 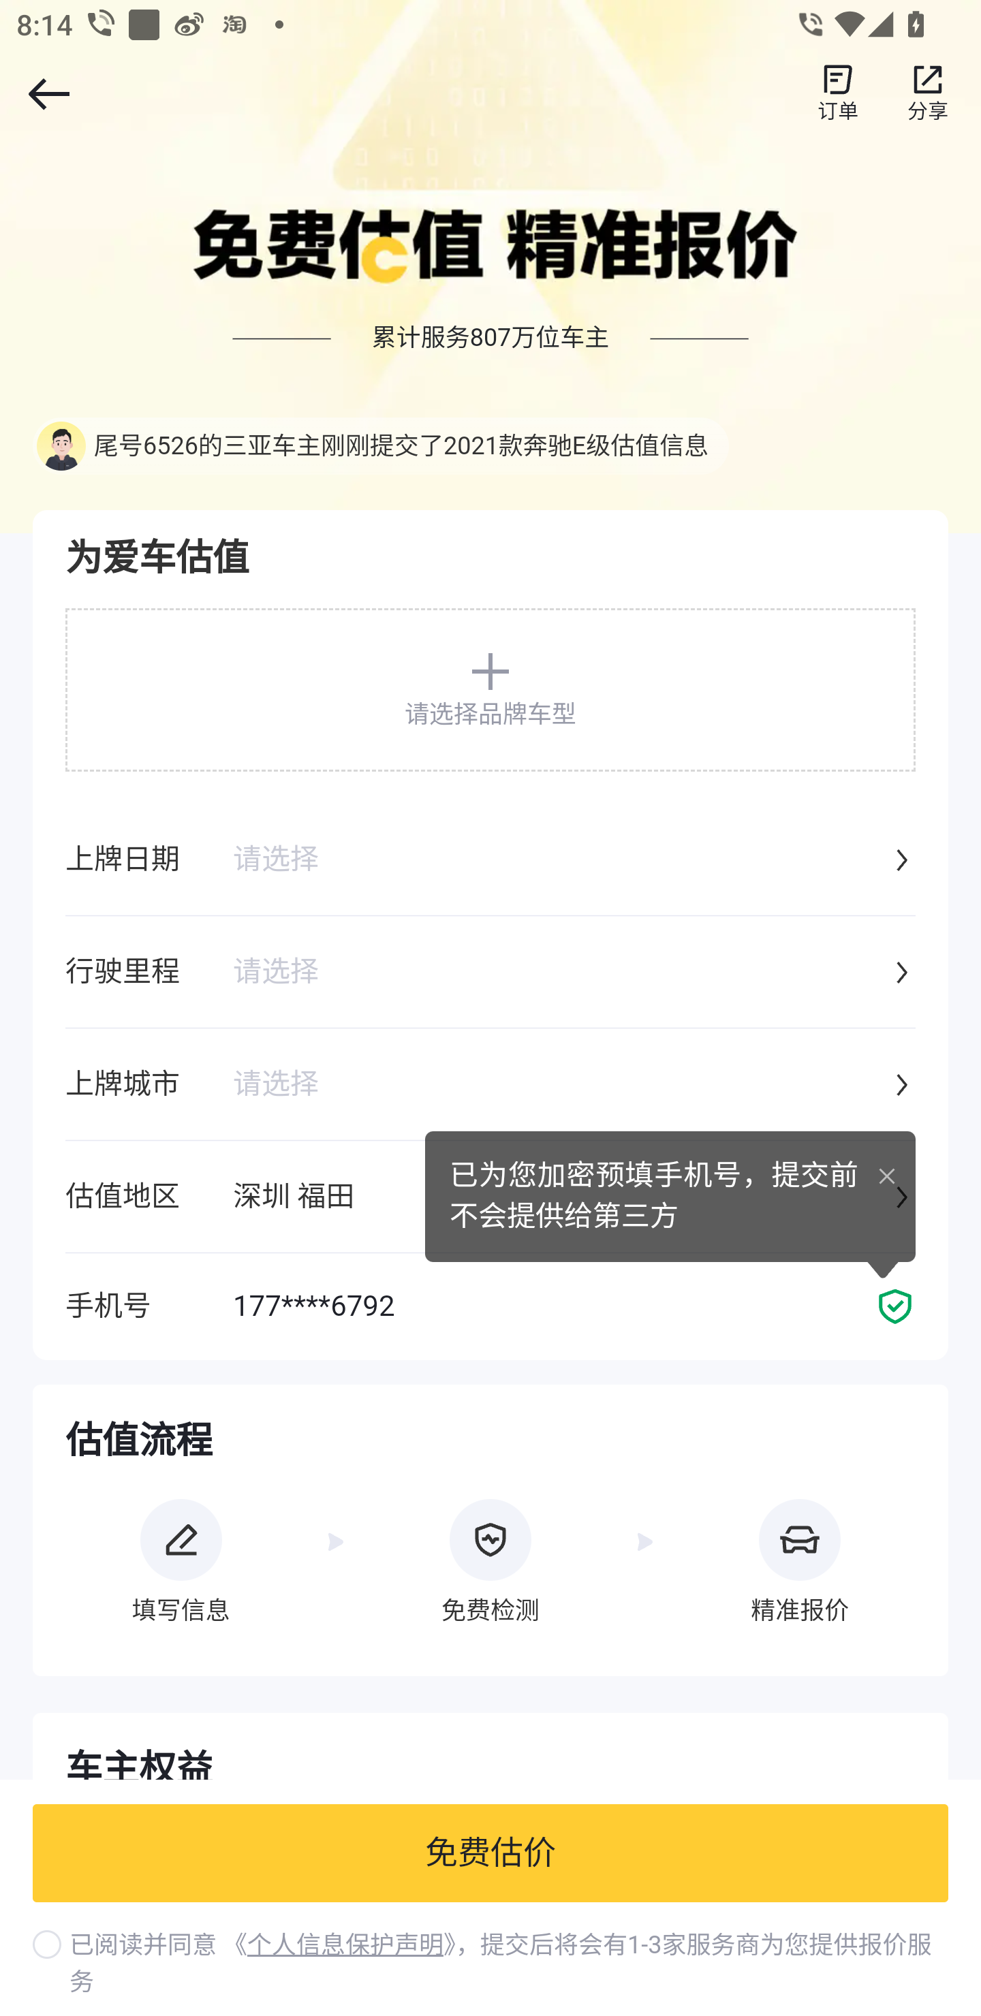 I want to click on 请选择, so click(x=560, y=1086).